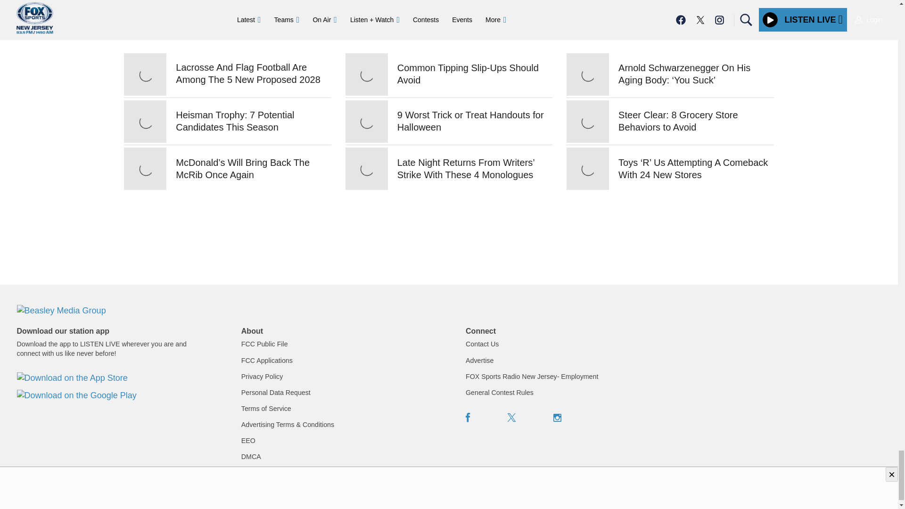 The width and height of the screenshot is (905, 509). What do you see at coordinates (557, 418) in the screenshot?
I see `Instagram` at bounding box center [557, 418].